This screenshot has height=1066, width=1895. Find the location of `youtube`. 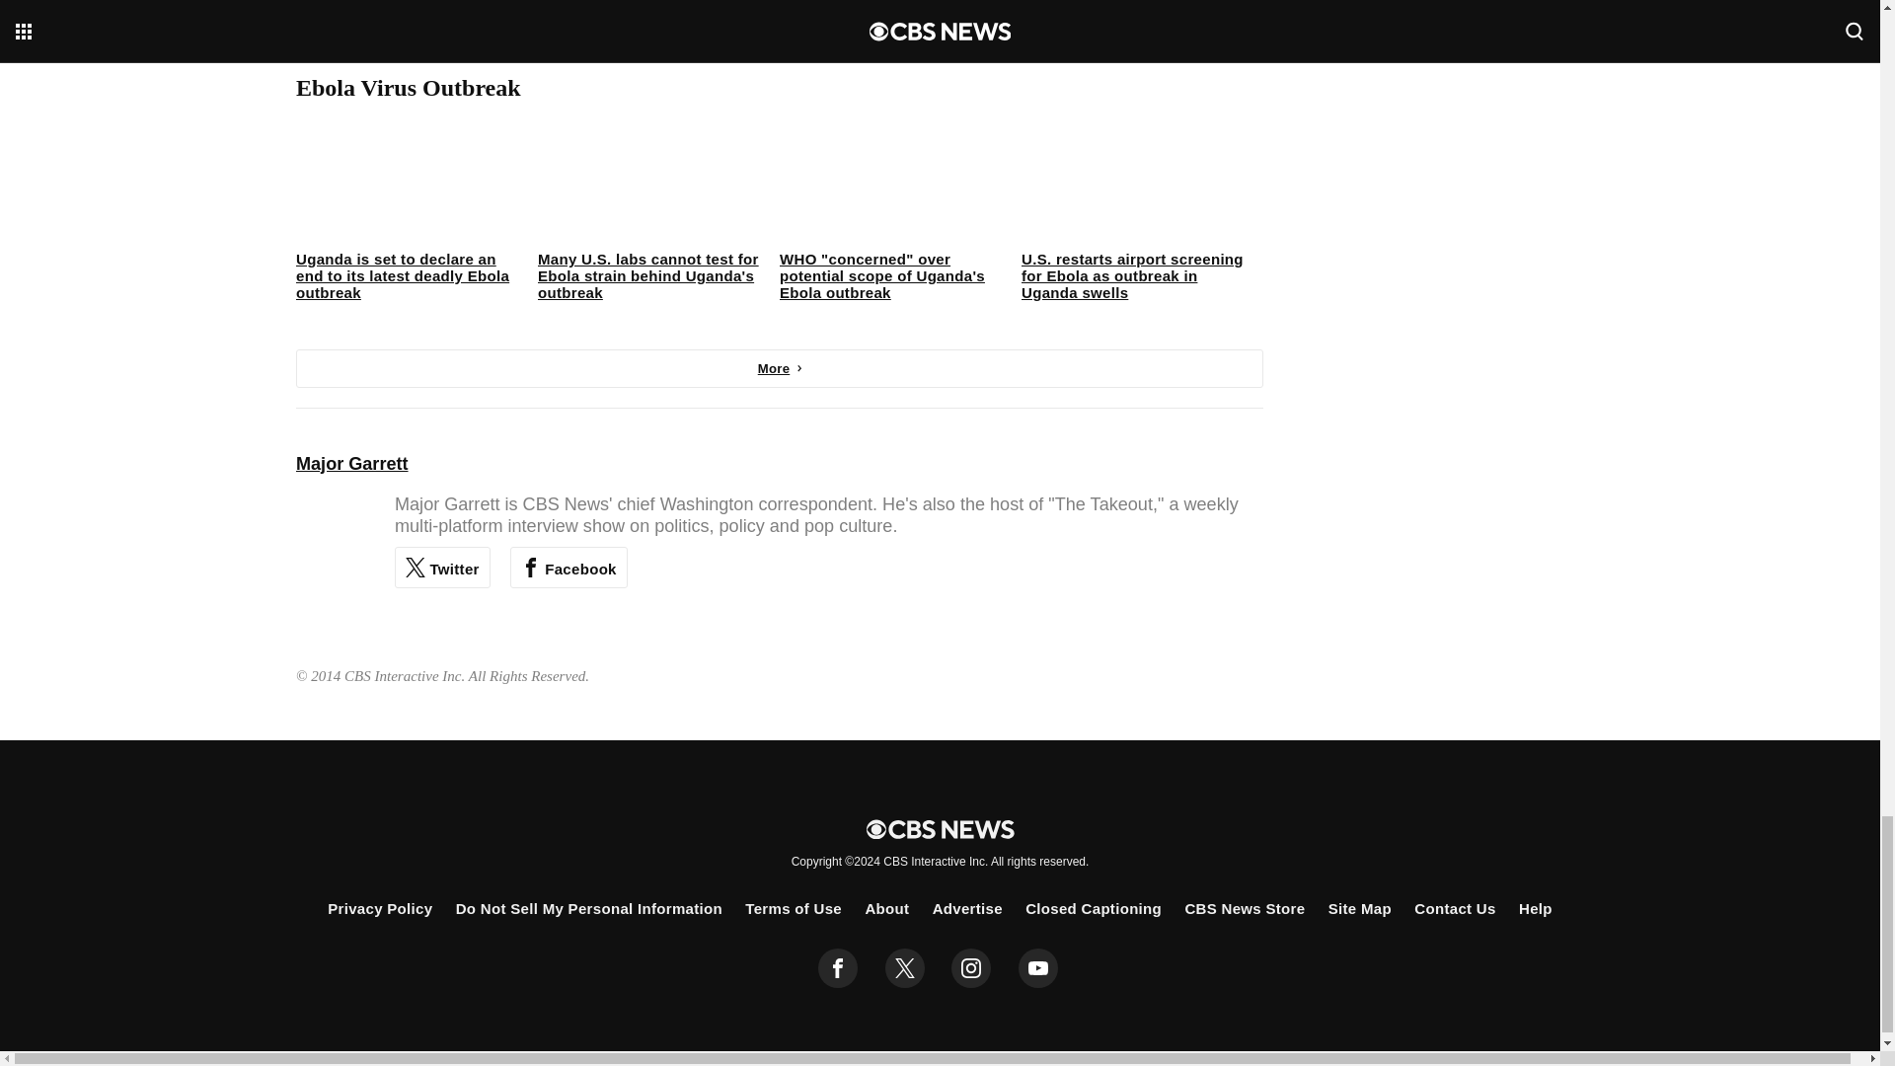

youtube is located at coordinates (1038, 968).